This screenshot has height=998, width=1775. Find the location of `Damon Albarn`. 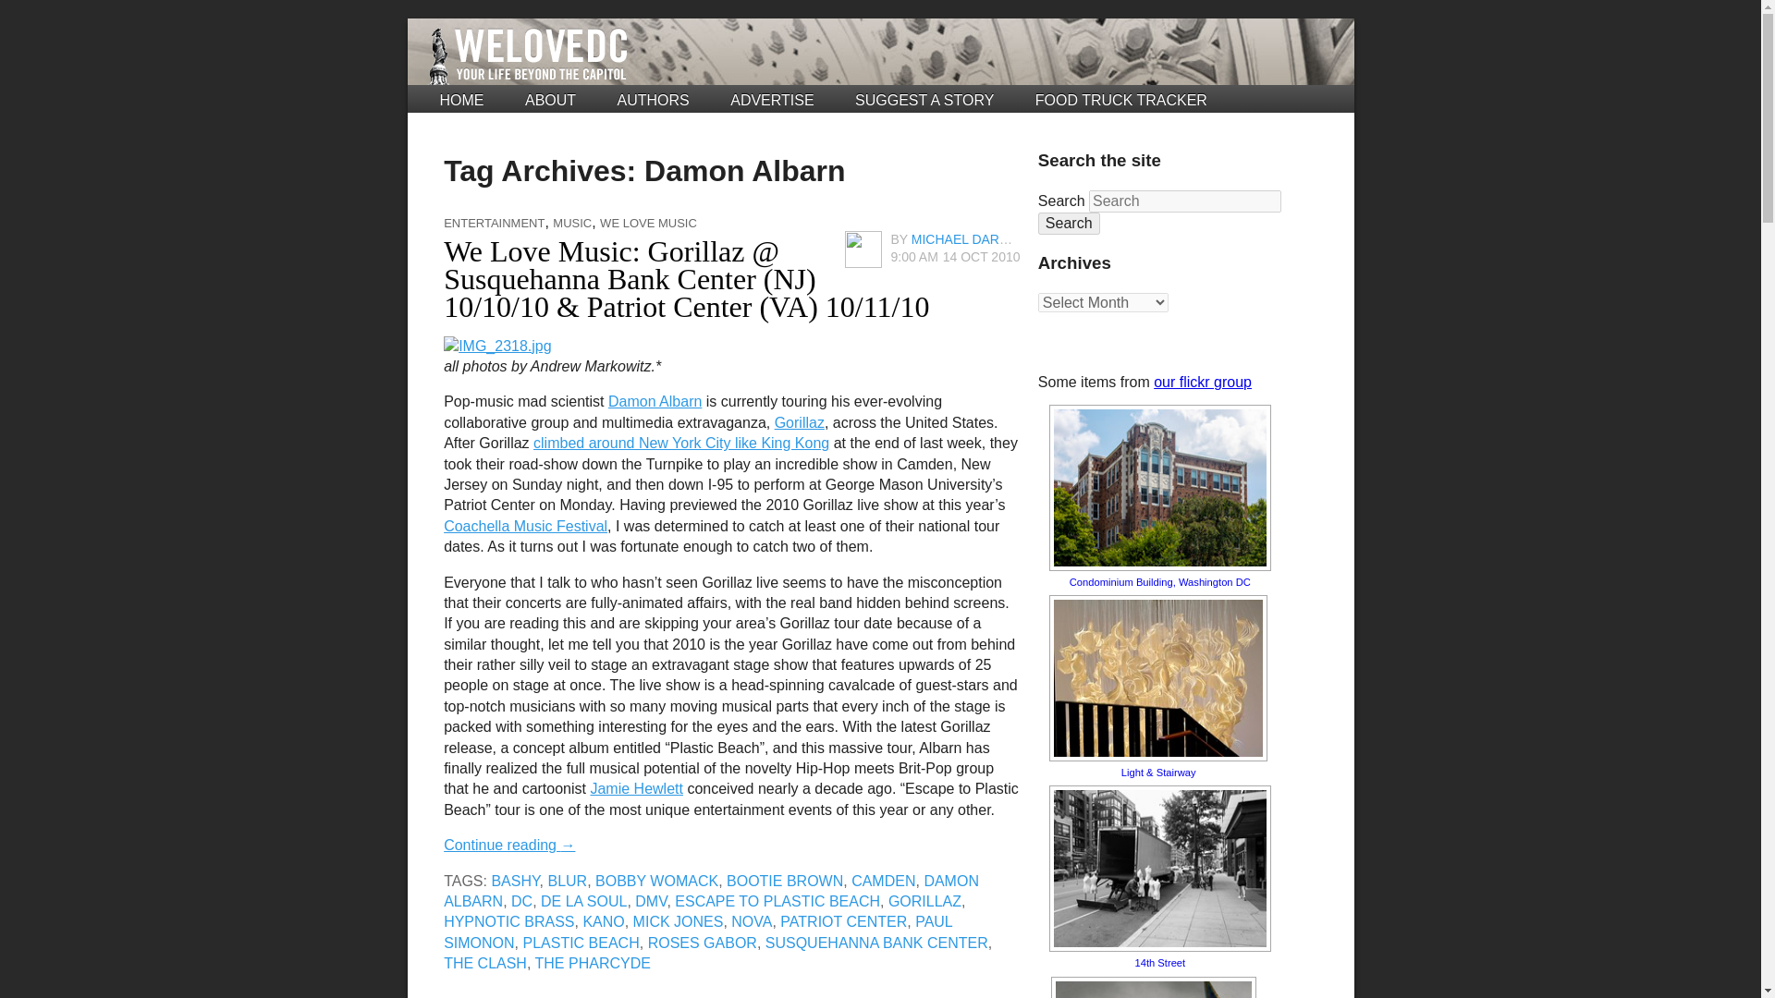

Damon Albarn is located at coordinates (655, 401).